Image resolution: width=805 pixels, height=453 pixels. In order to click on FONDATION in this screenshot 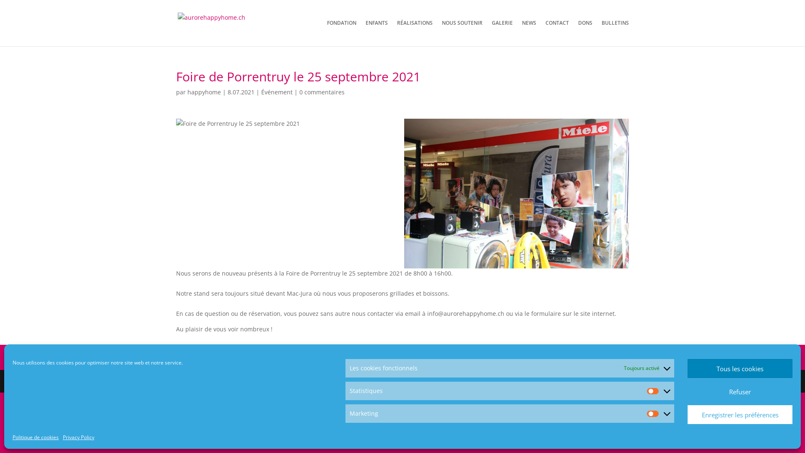, I will do `click(342, 33)`.